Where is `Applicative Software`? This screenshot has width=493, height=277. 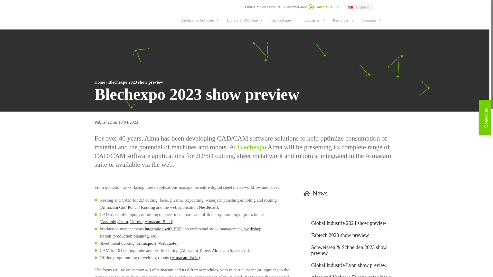 Applicative Software is located at coordinates (200, 20).